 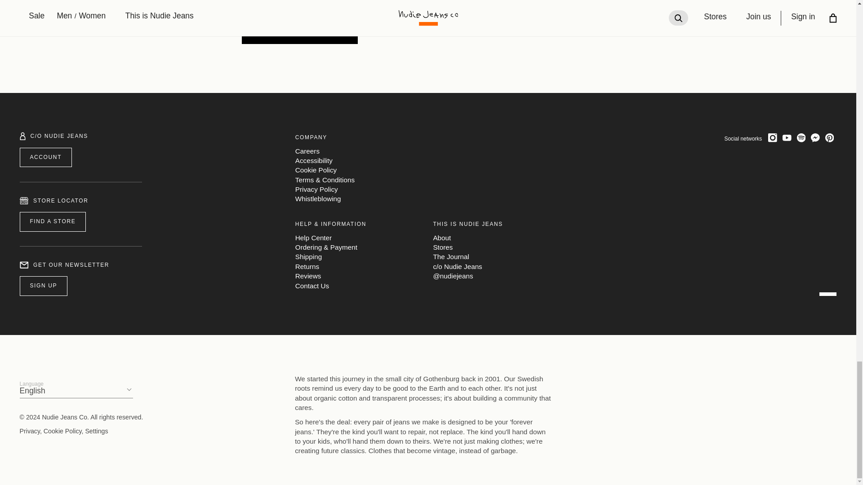 What do you see at coordinates (815, 137) in the screenshot?
I see `Facebook` at bounding box center [815, 137].